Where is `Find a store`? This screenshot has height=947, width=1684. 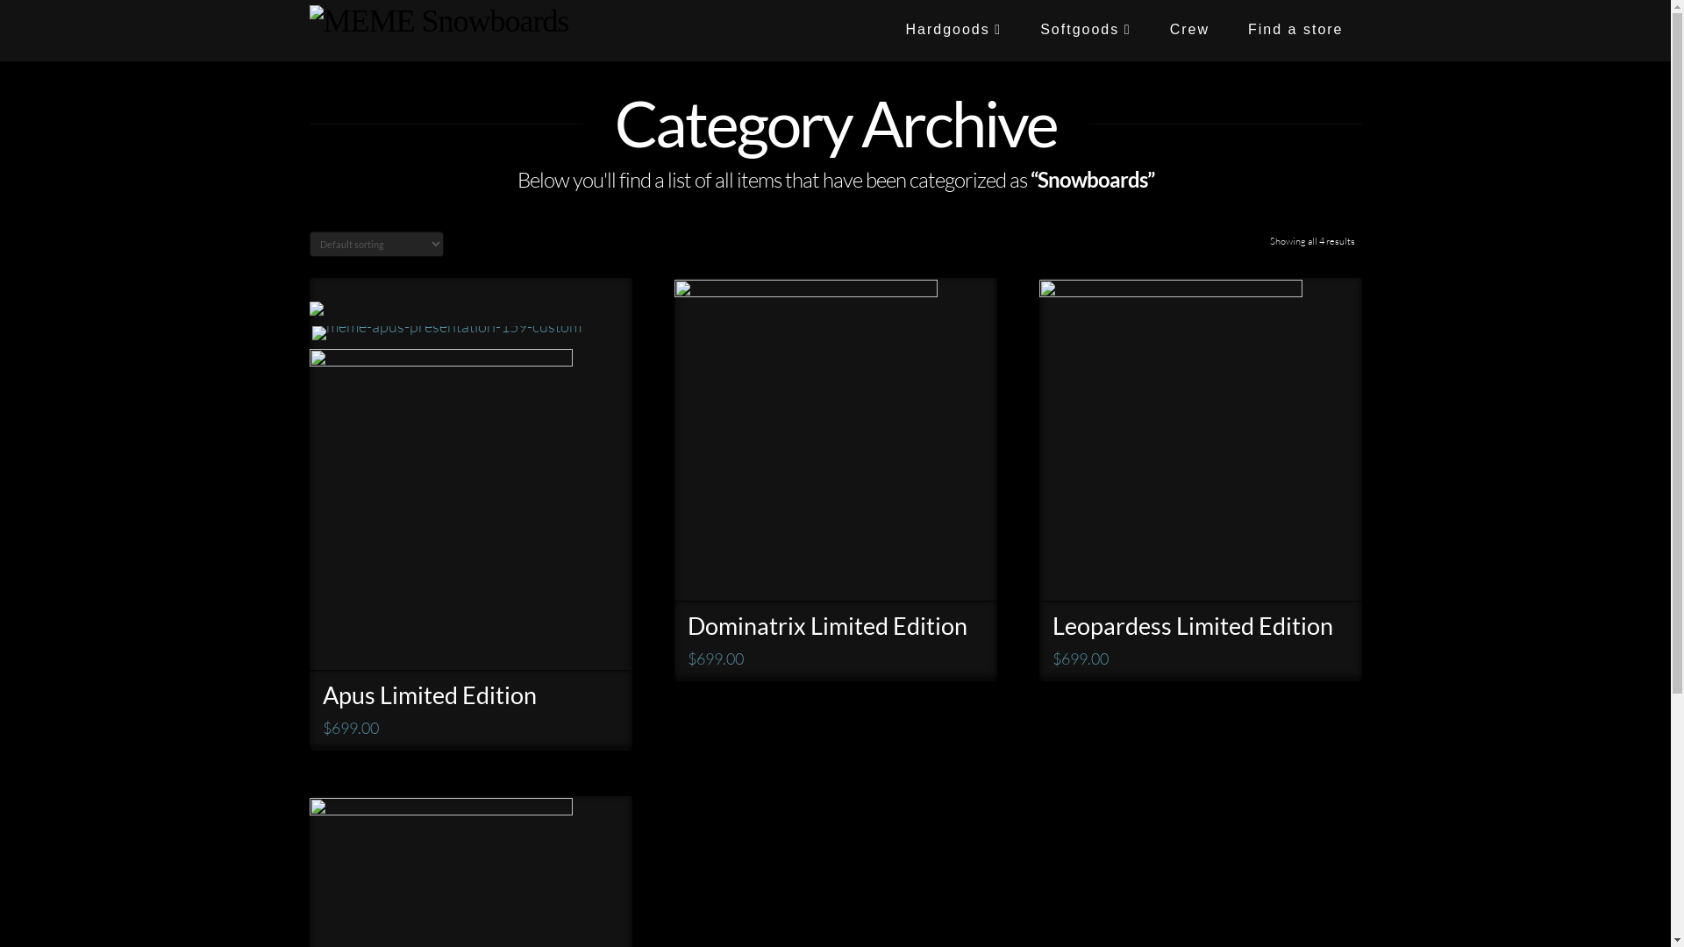 Find a store is located at coordinates (1295, 31).